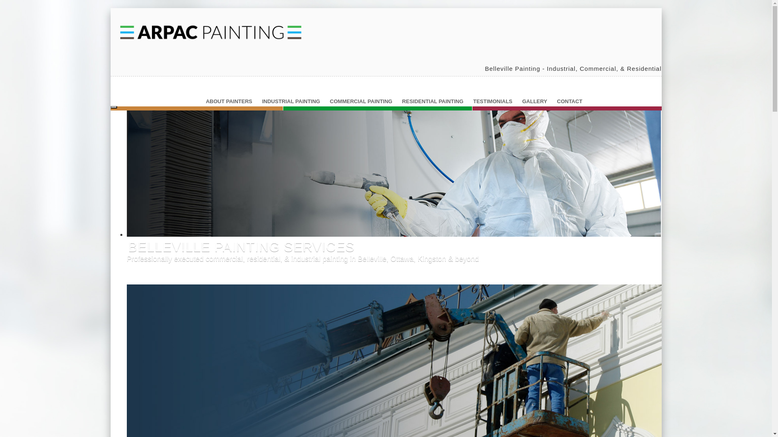 The width and height of the screenshot is (778, 437). What do you see at coordinates (168, 268) in the screenshot?
I see `ABOUT PAINTERS` at bounding box center [168, 268].